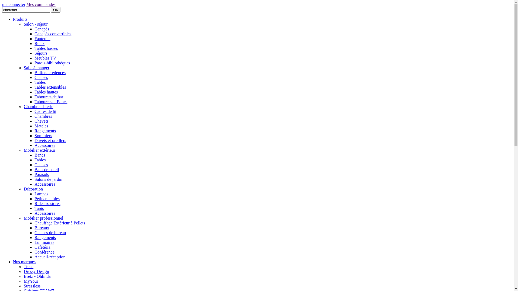  What do you see at coordinates (43, 136) in the screenshot?
I see `Sommiers` at bounding box center [43, 136].